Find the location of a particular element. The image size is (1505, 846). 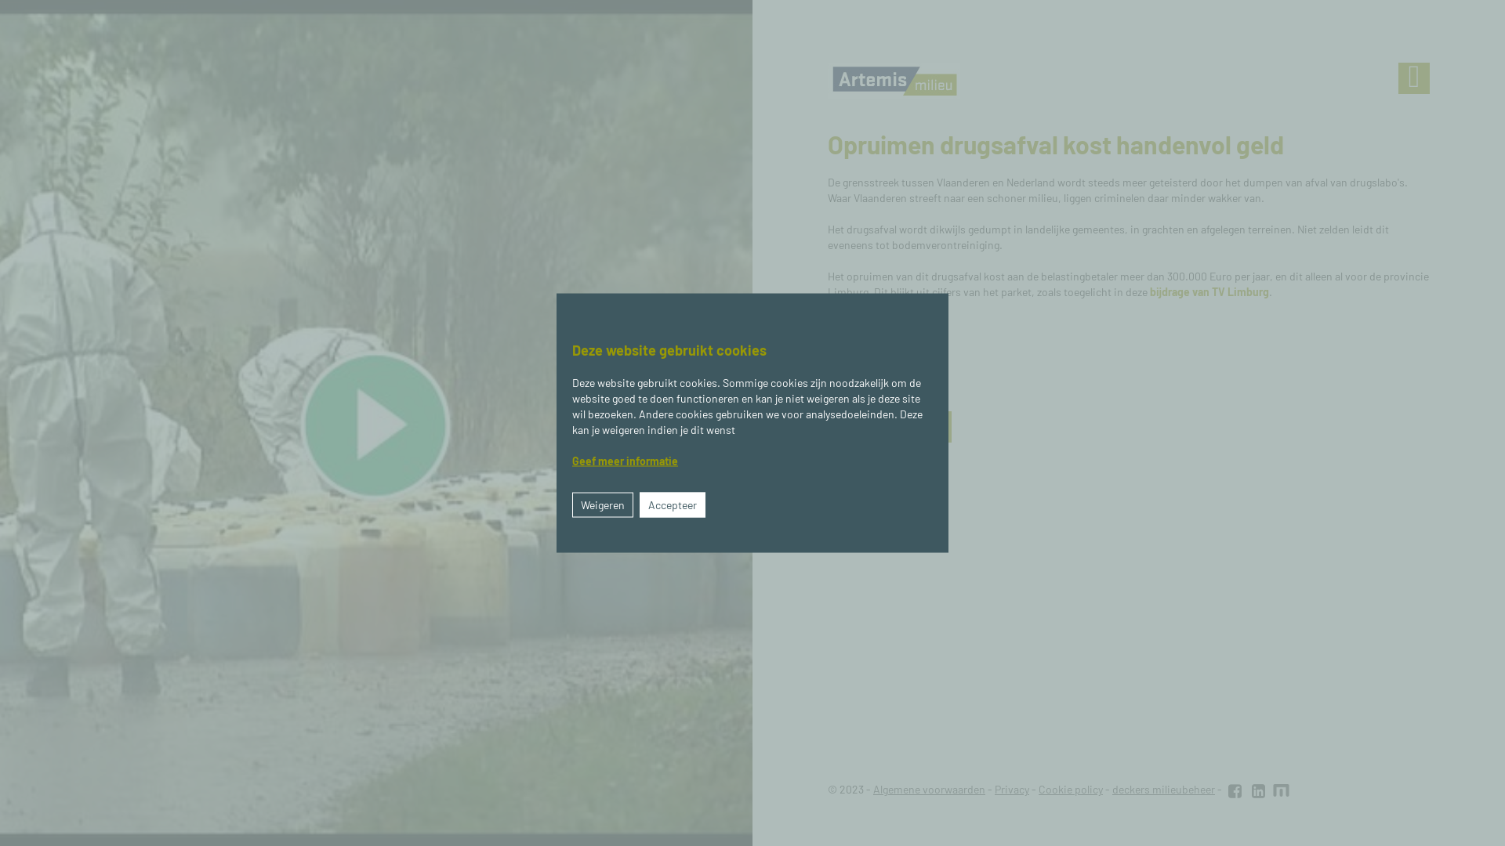

bijdrage van TV Limburg is located at coordinates (1209, 291).